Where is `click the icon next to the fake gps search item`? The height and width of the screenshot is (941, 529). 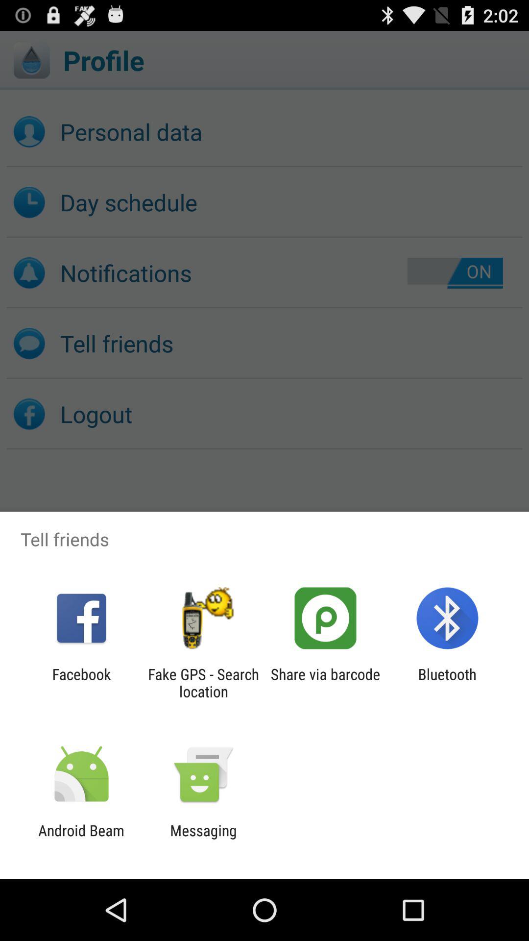 click the icon next to the fake gps search item is located at coordinates (325, 683).